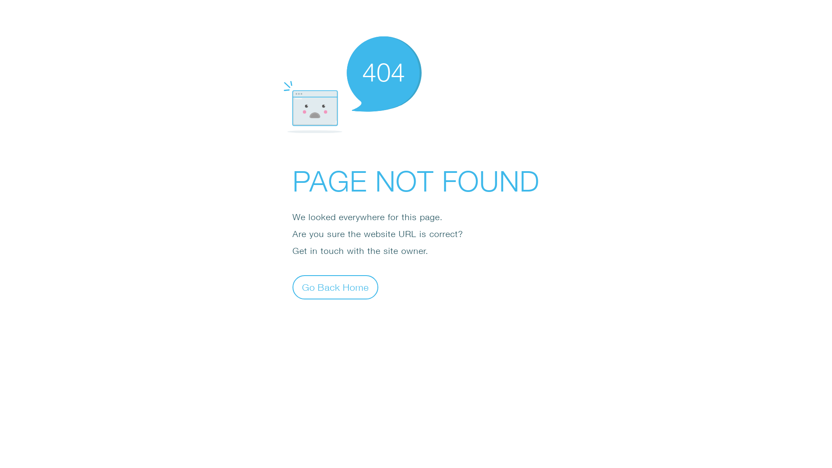 The height and width of the screenshot is (468, 832). What do you see at coordinates (335, 287) in the screenshot?
I see `Go Back Home` at bounding box center [335, 287].